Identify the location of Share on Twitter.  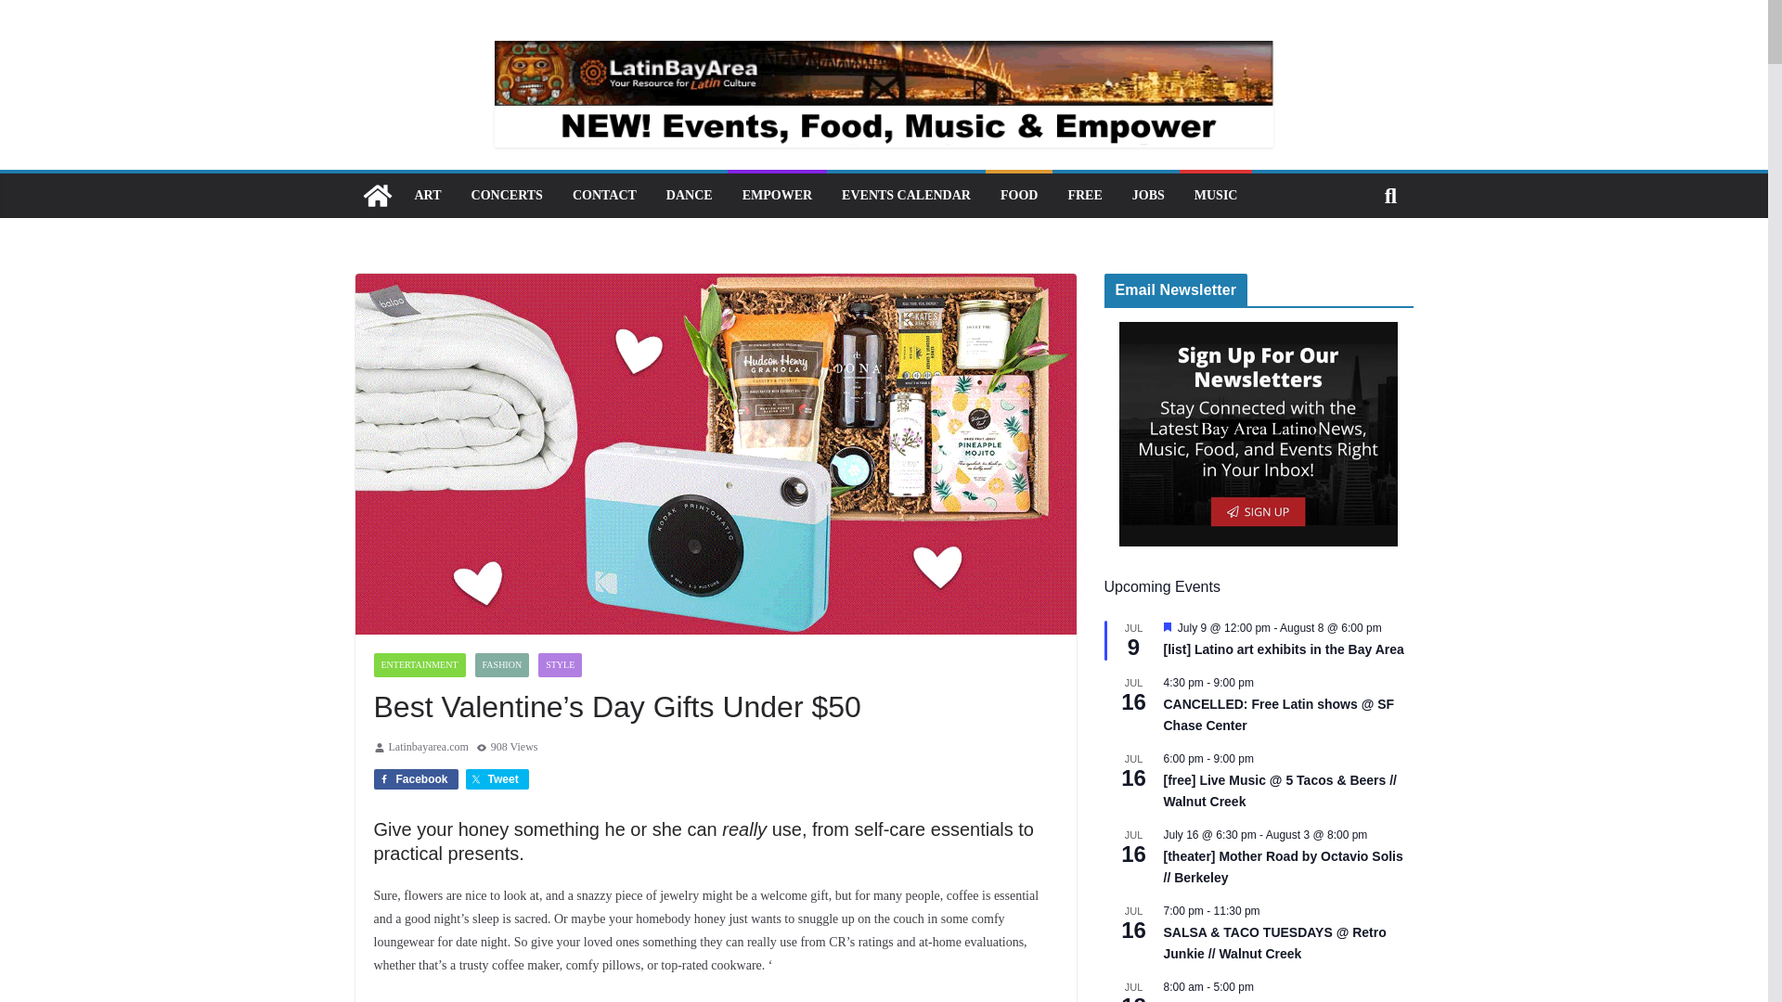
(497, 779).